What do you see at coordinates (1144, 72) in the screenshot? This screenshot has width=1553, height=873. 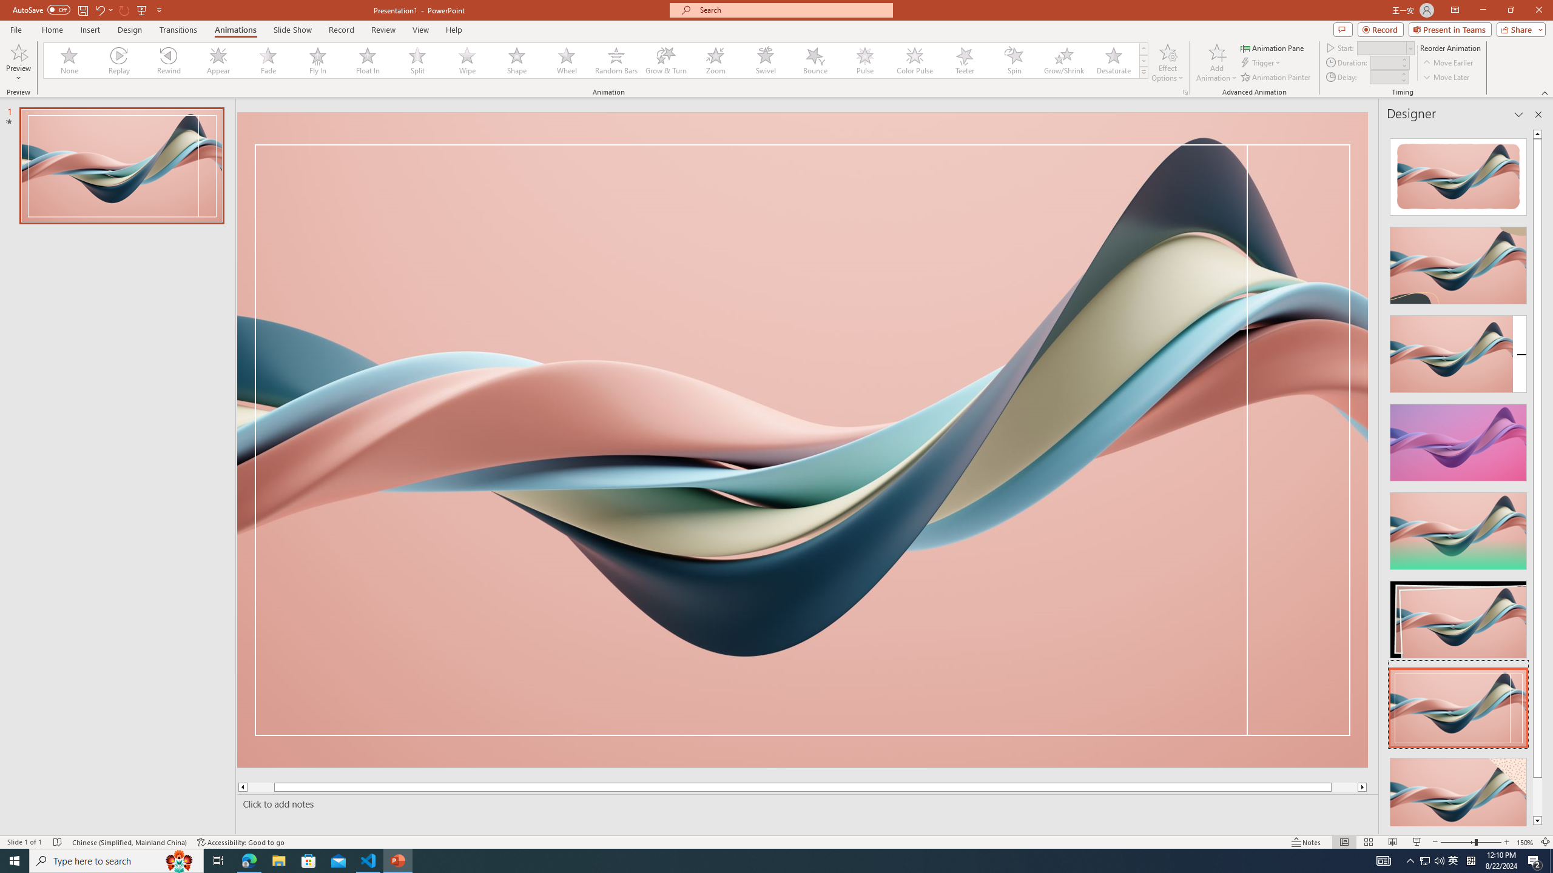 I see `Animation Styles` at bounding box center [1144, 72].